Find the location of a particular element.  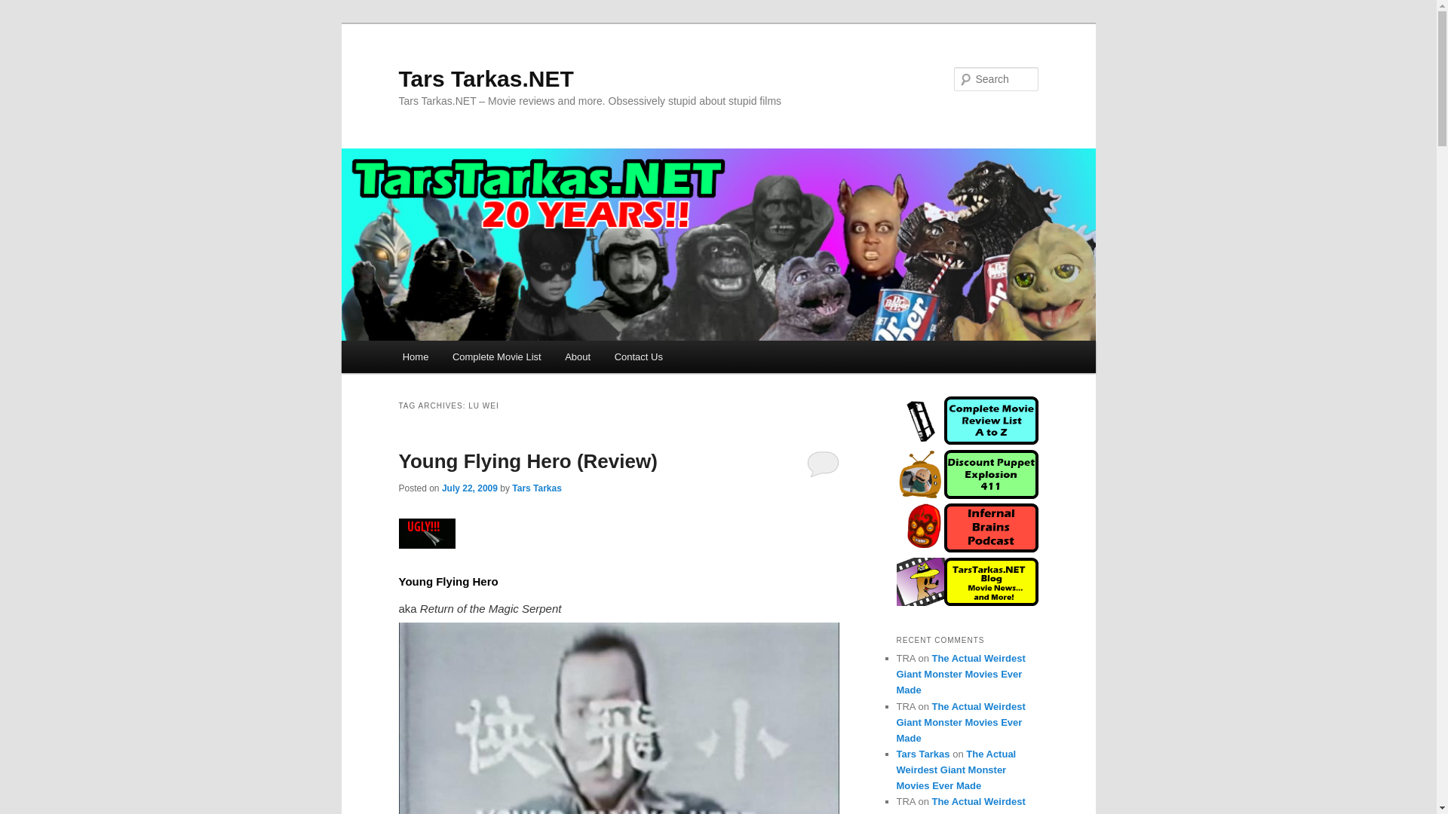

Tars Tarkas.NET is located at coordinates (486, 78).